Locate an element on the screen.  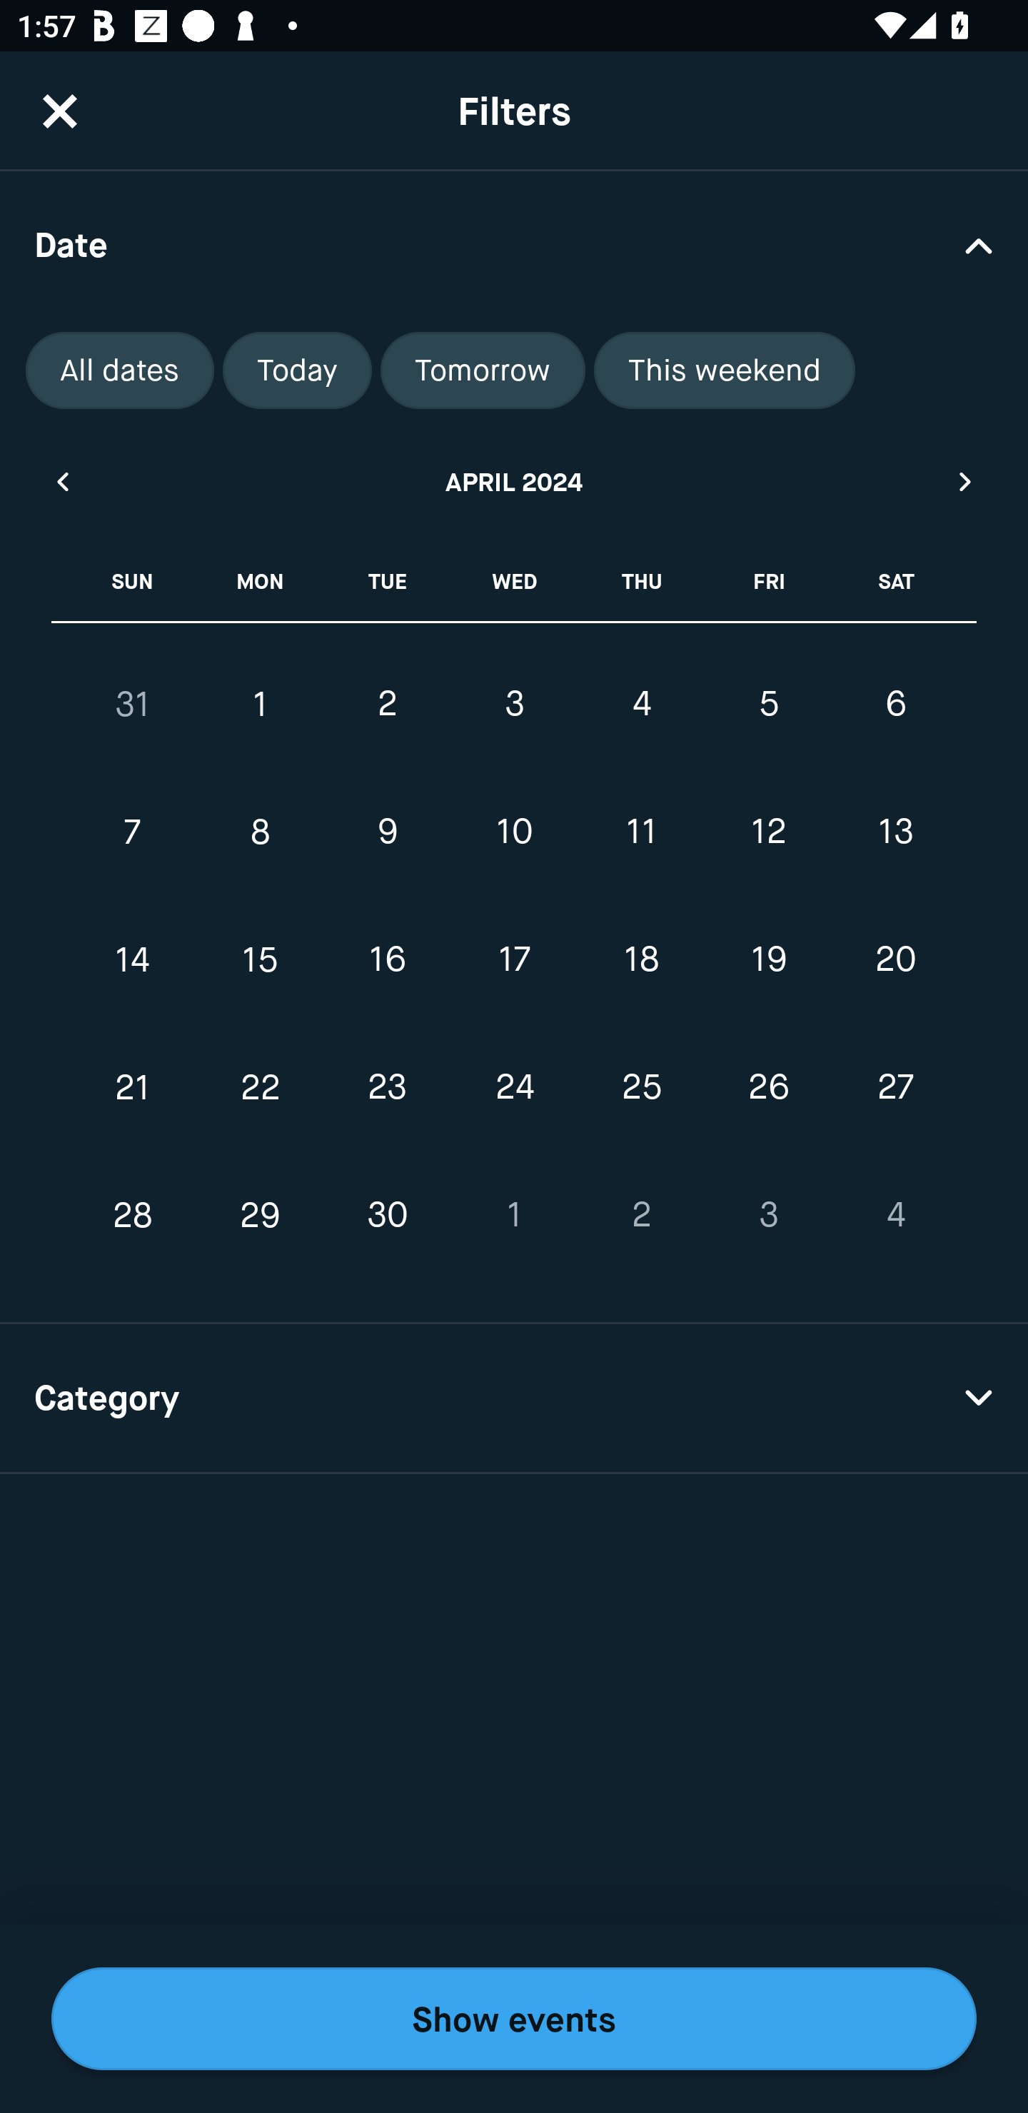
1 is located at coordinates (514, 1215).